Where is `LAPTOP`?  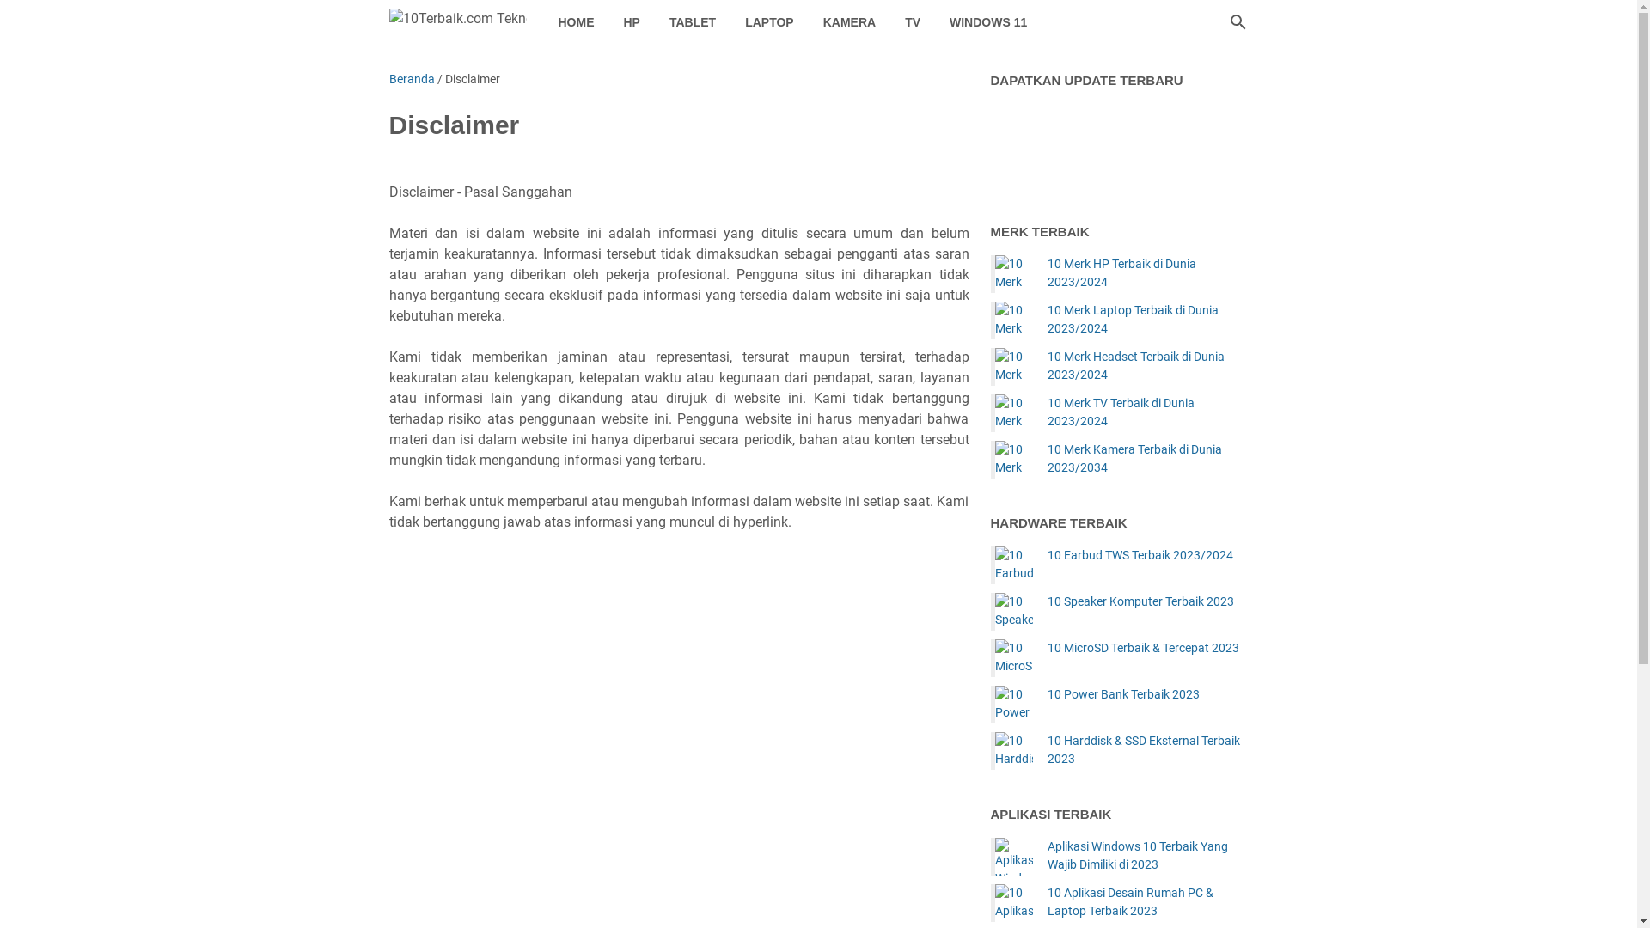
LAPTOP is located at coordinates (770, 22).